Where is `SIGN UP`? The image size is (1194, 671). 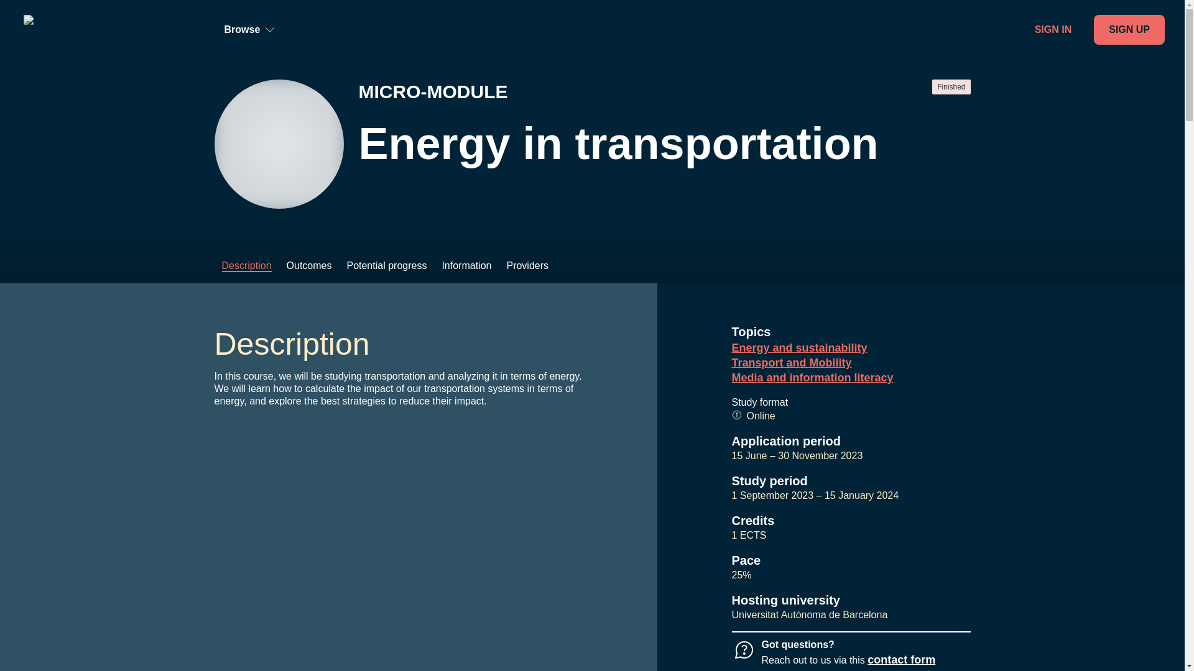
SIGN UP is located at coordinates (1129, 30).